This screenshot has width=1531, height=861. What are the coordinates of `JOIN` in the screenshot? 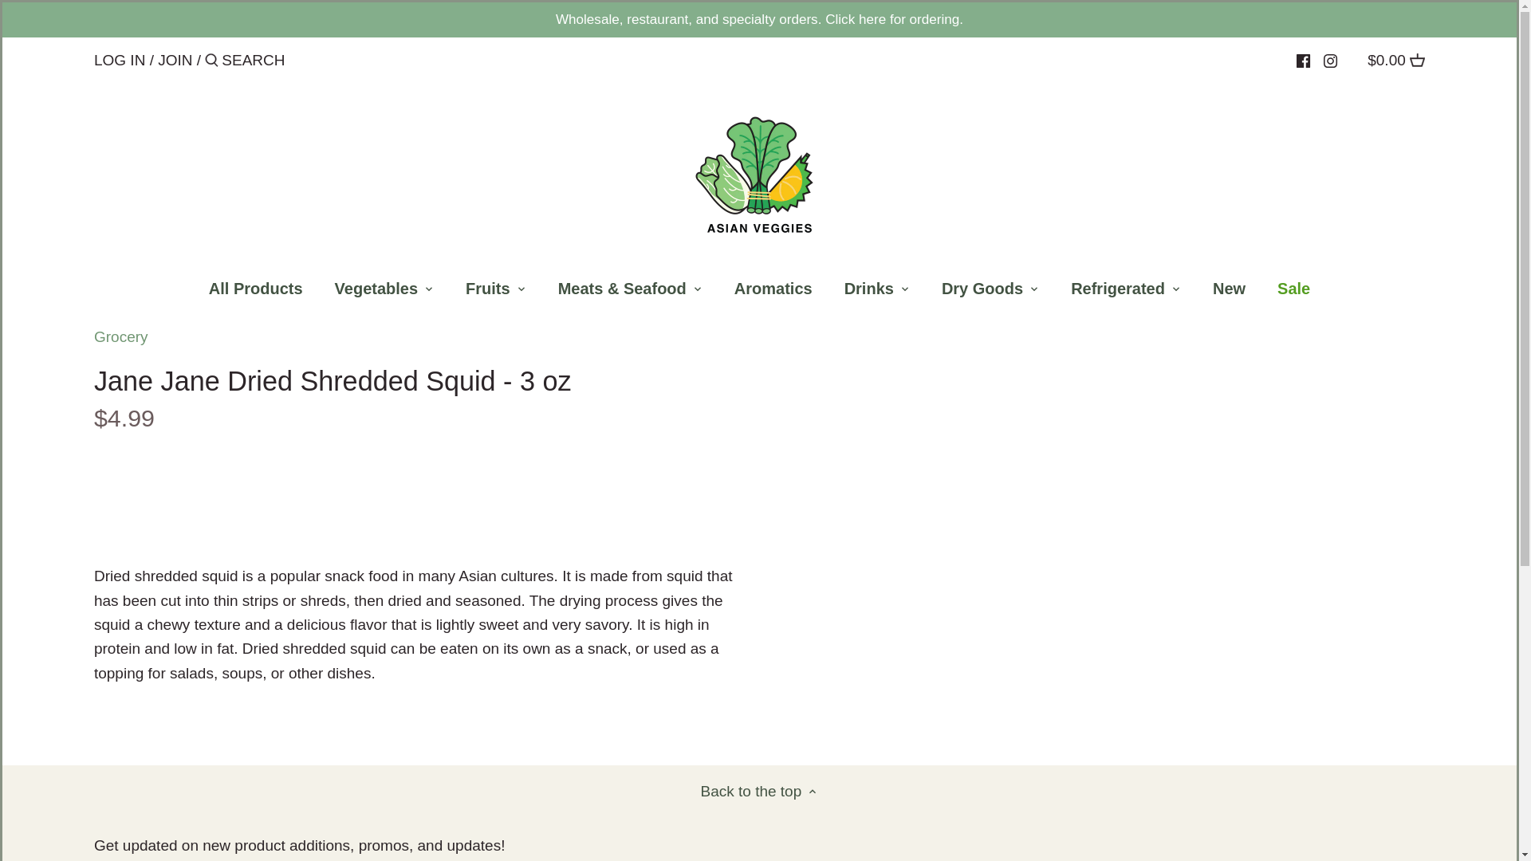 It's located at (175, 60).